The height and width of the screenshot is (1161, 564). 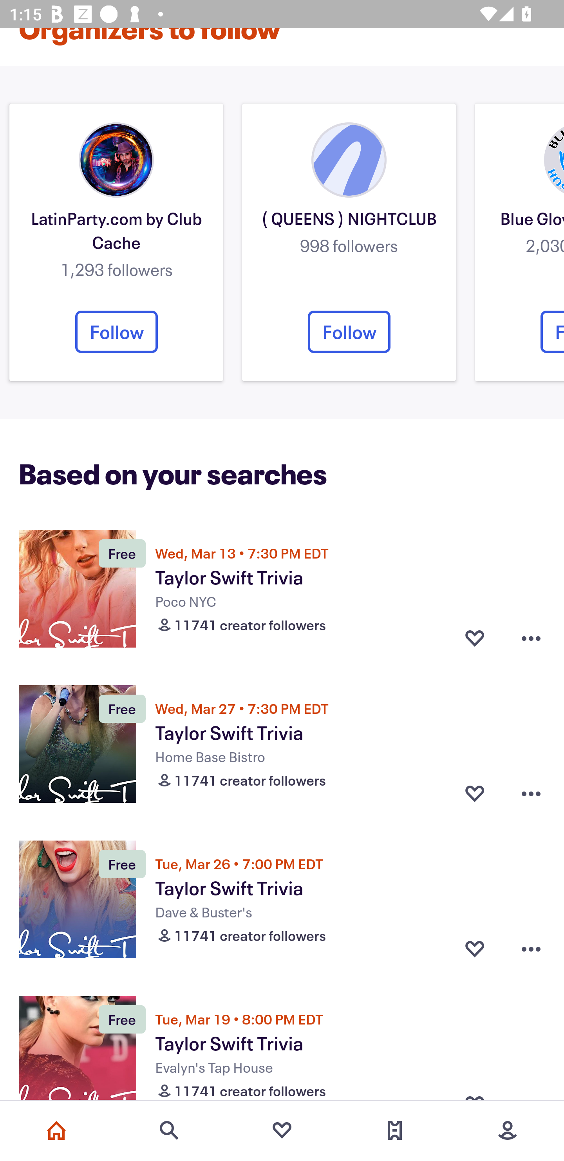 I want to click on More, so click(x=508, y=1130).